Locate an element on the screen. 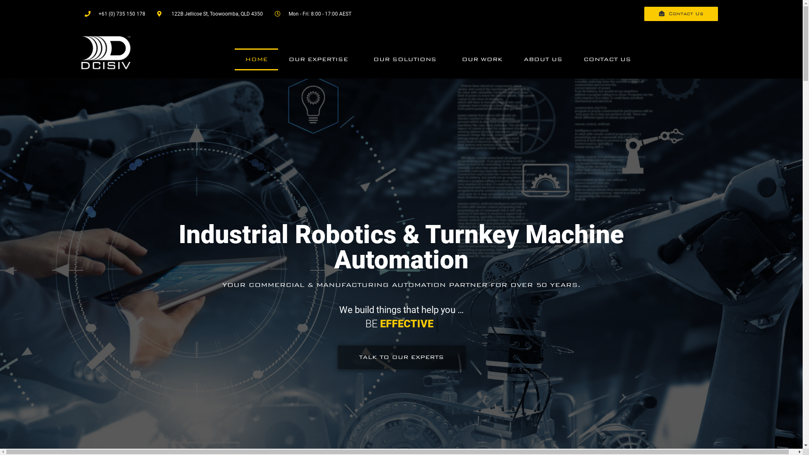 This screenshot has width=809, height=455. TALK TO OUR EXPERTS is located at coordinates (402, 357).